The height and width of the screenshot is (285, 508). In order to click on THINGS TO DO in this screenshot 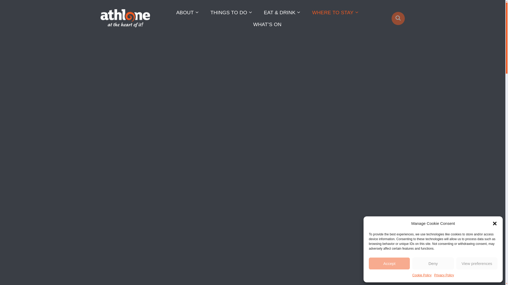, I will do `click(231, 12)`.